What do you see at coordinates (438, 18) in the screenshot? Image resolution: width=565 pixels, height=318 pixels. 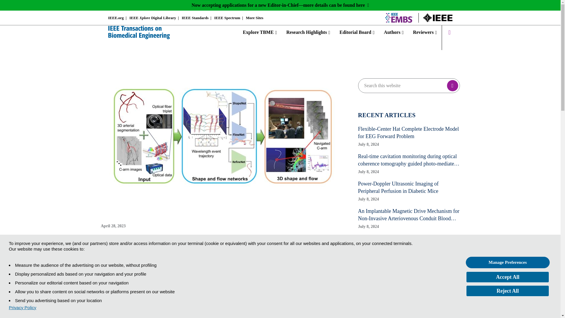 I see `IEEE.org` at bounding box center [438, 18].